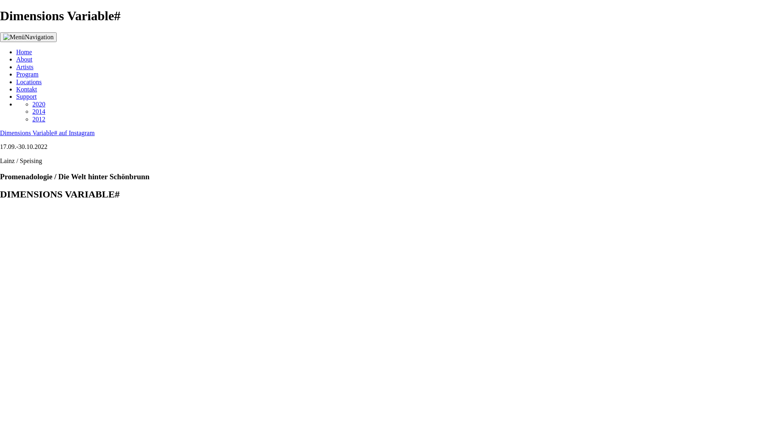  I want to click on Artists, so click(25, 67).